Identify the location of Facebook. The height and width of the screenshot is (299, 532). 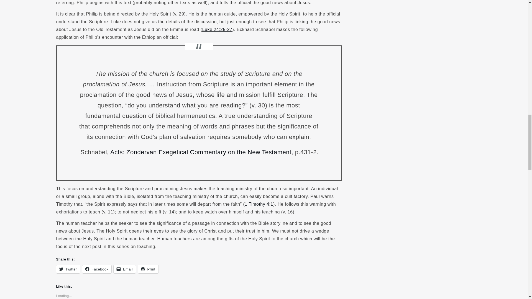
(97, 269).